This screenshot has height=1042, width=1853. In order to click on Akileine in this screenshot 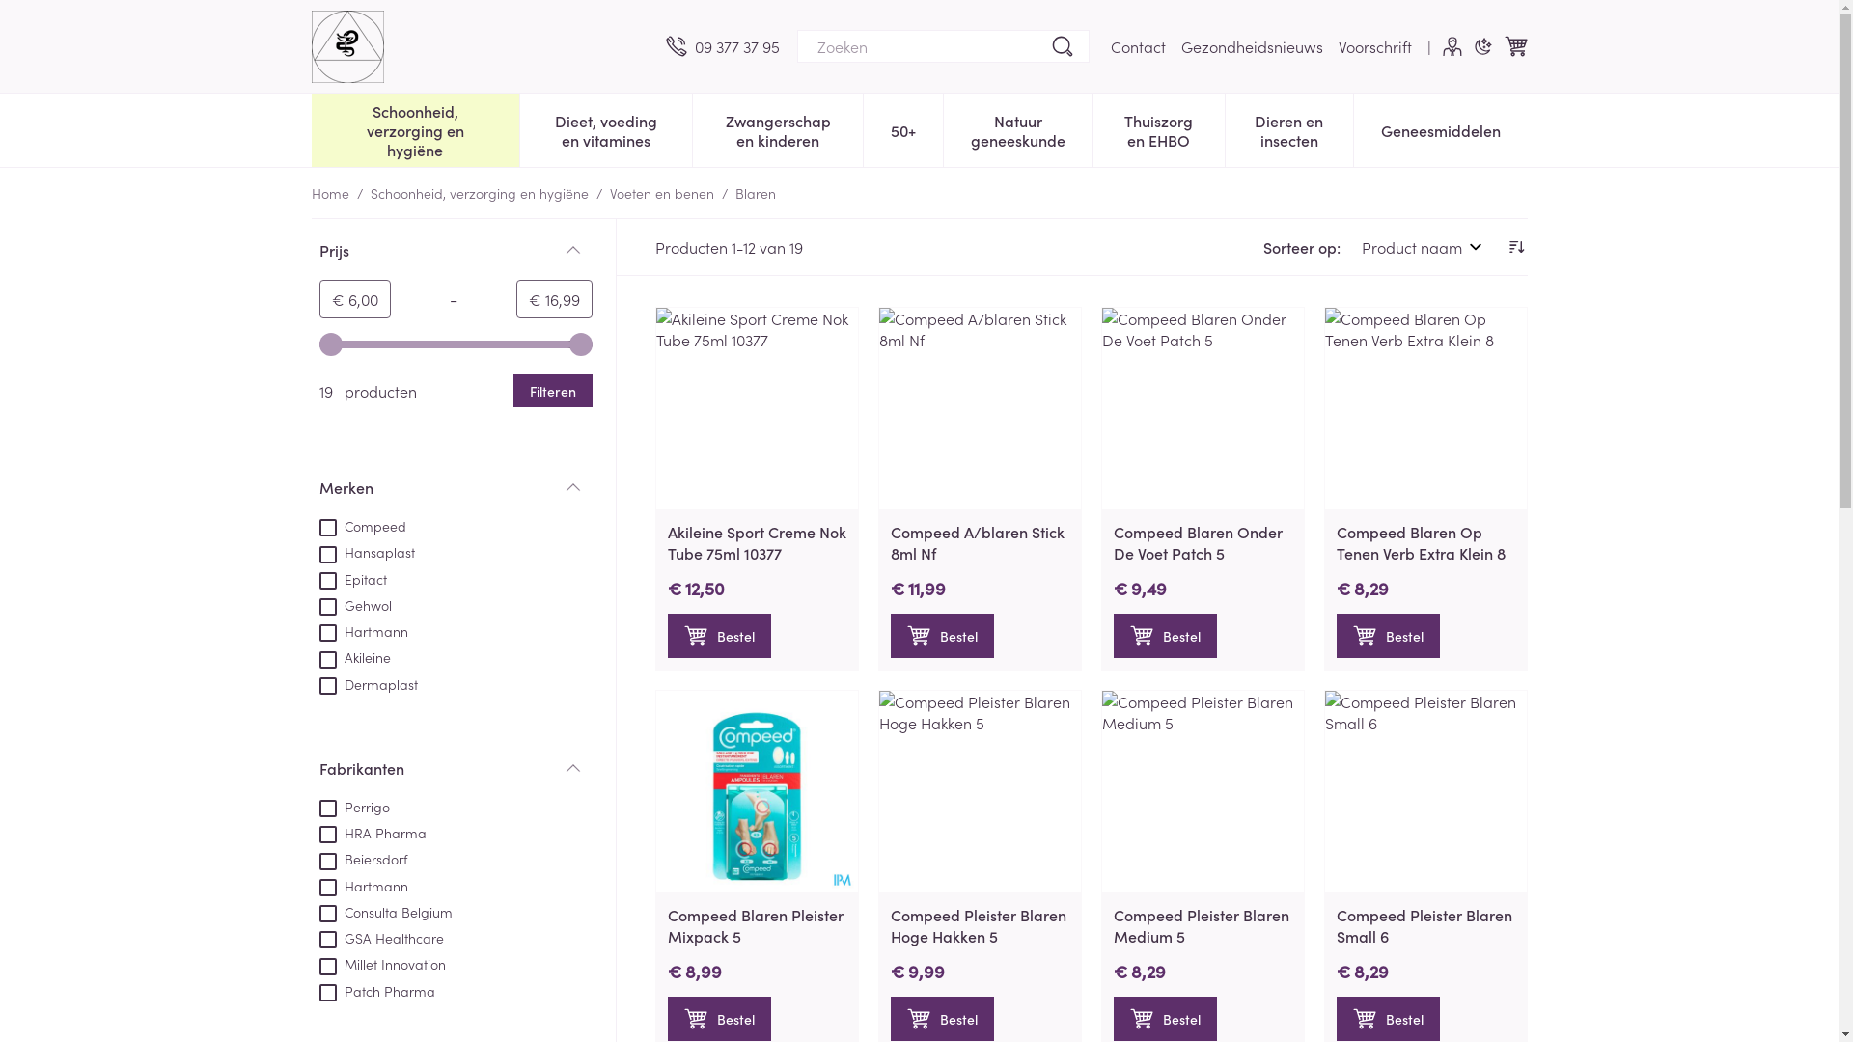, I will do `click(354, 656)`.